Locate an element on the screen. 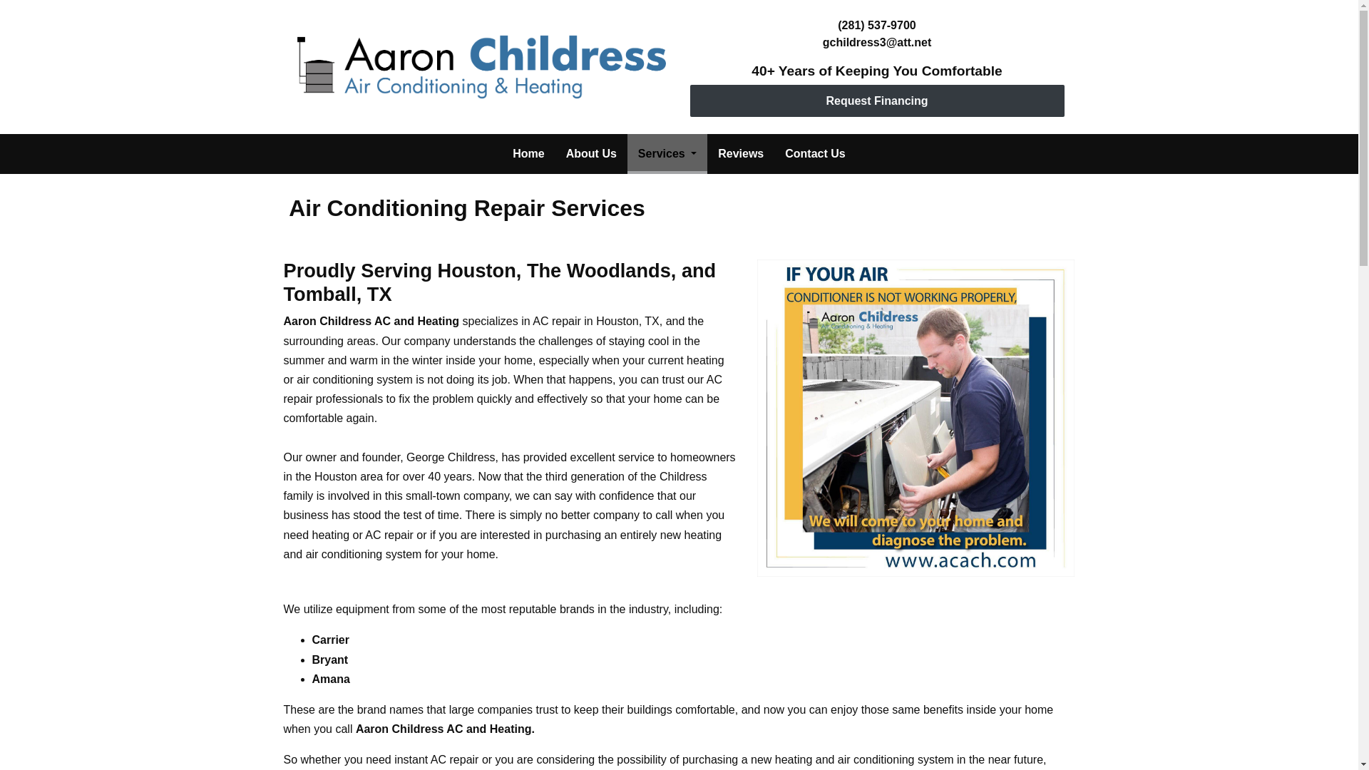  Contact Us is located at coordinates (815, 154).